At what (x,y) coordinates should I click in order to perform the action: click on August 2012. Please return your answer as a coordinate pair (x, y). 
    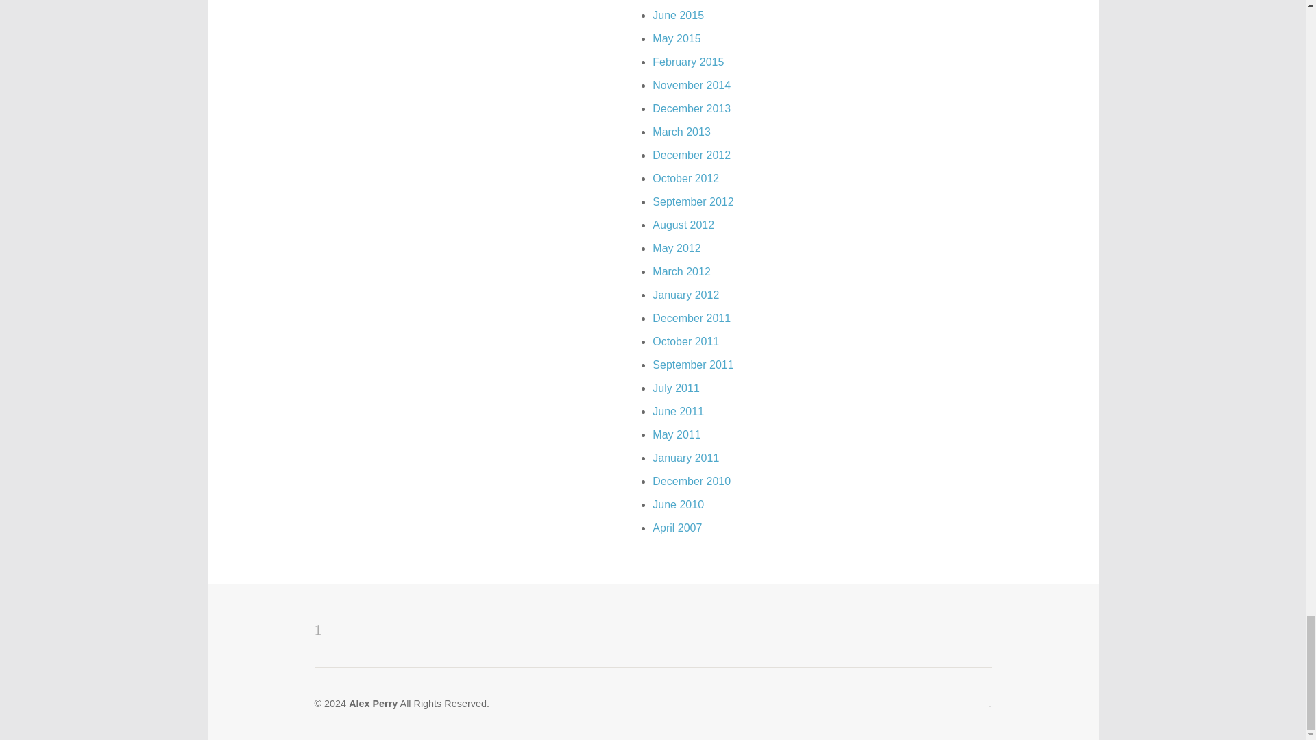
    Looking at the image, I should click on (683, 225).